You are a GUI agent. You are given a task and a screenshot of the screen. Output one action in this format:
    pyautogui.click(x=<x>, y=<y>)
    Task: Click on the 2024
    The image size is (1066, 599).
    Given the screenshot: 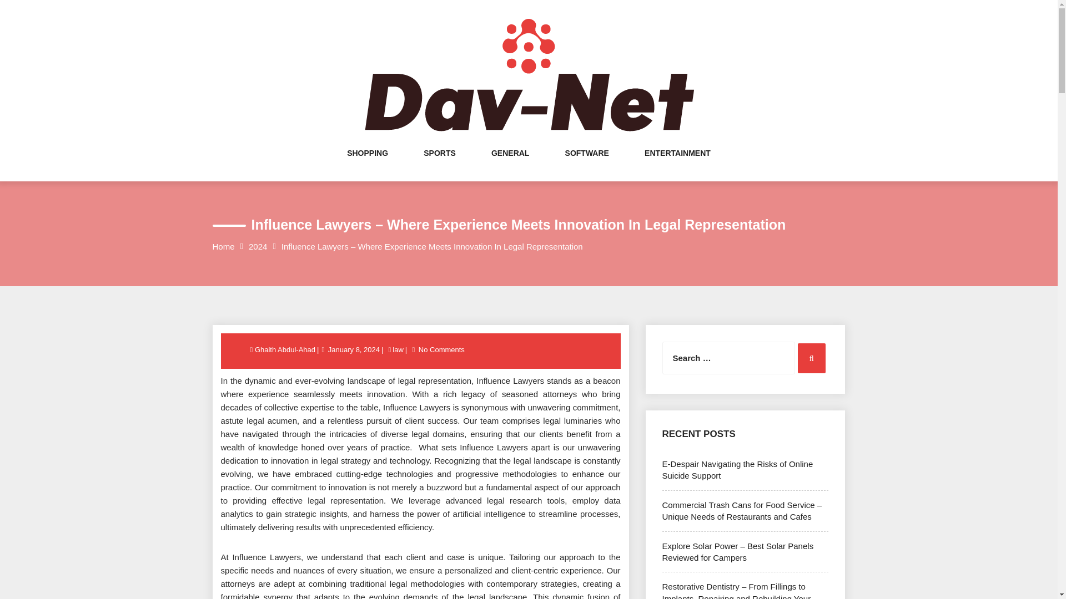 What is the action you would take?
    pyautogui.click(x=258, y=246)
    